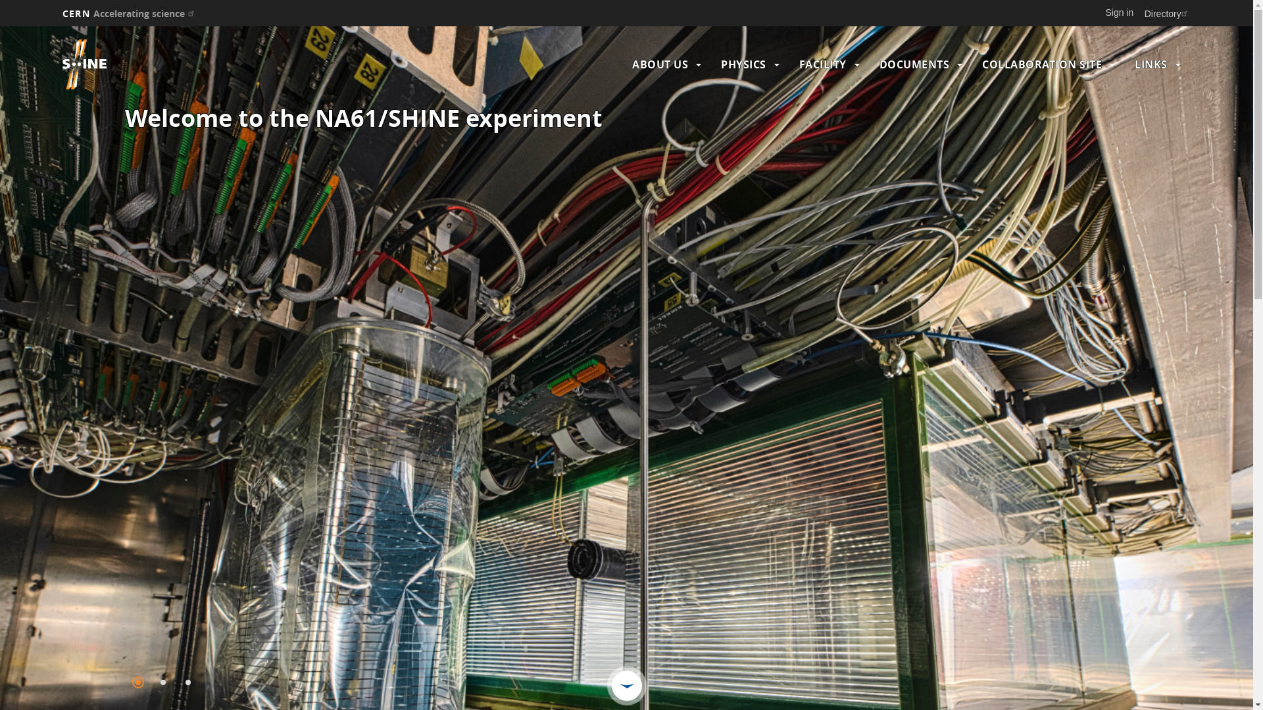  Describe the element at coordinates (1151, 64) in the screenshot. I see `LINKS` at that location.